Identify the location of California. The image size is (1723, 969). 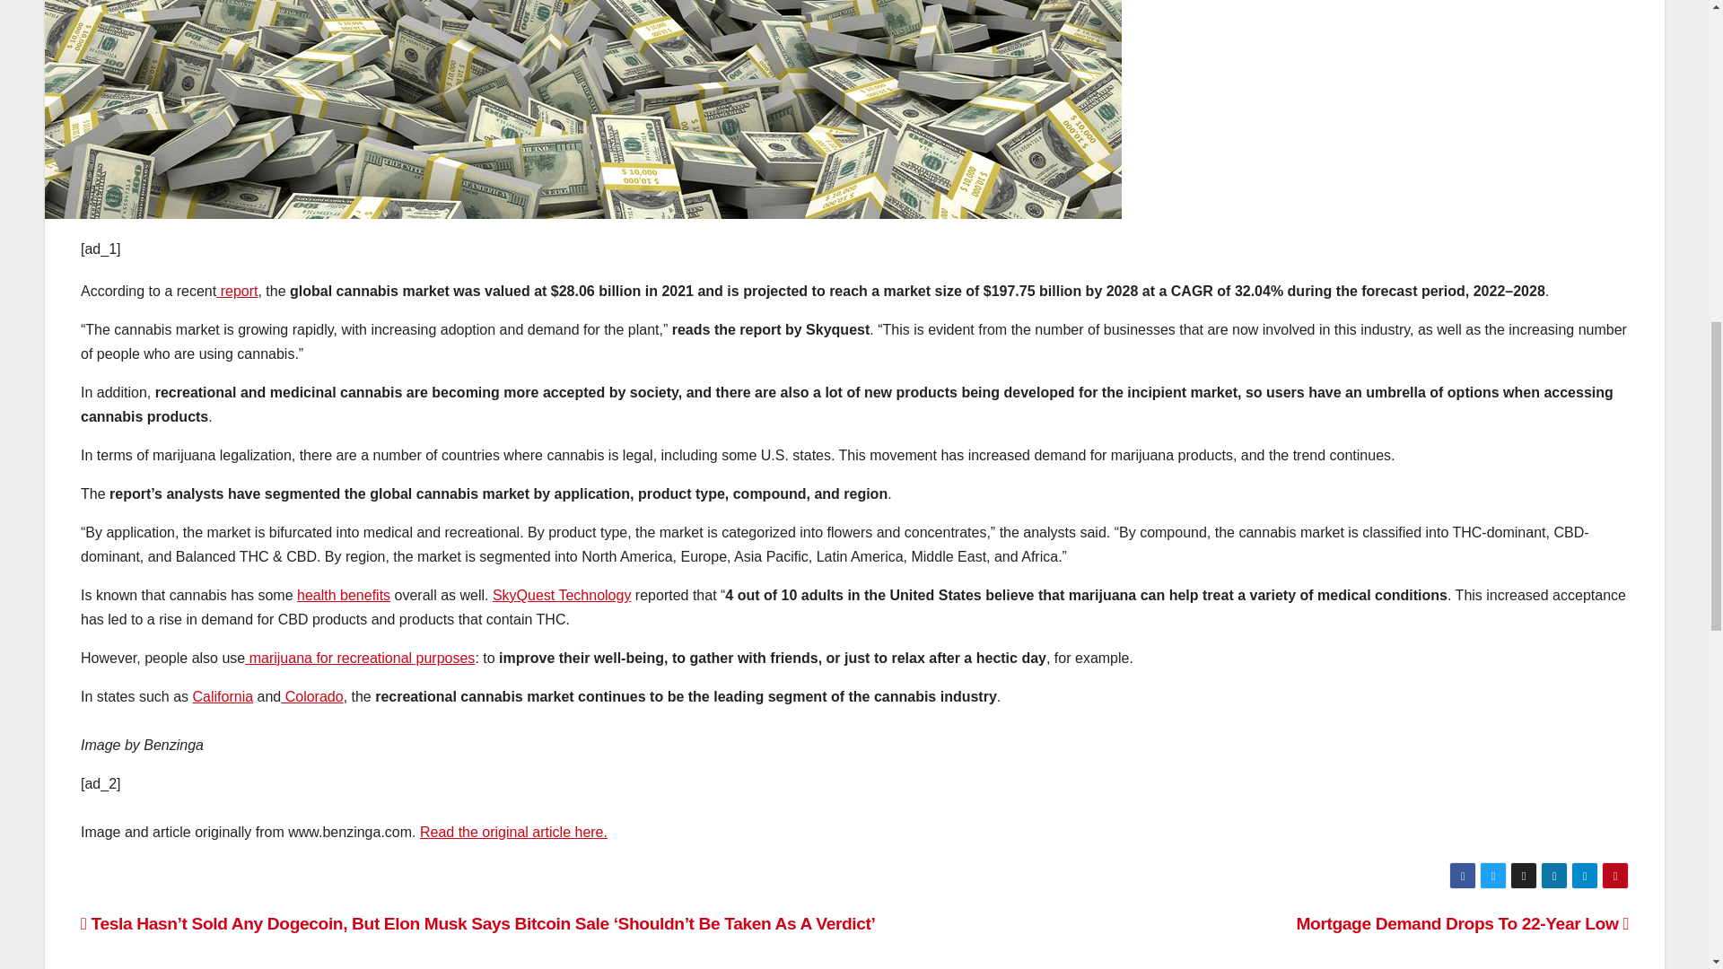
(223, 696).